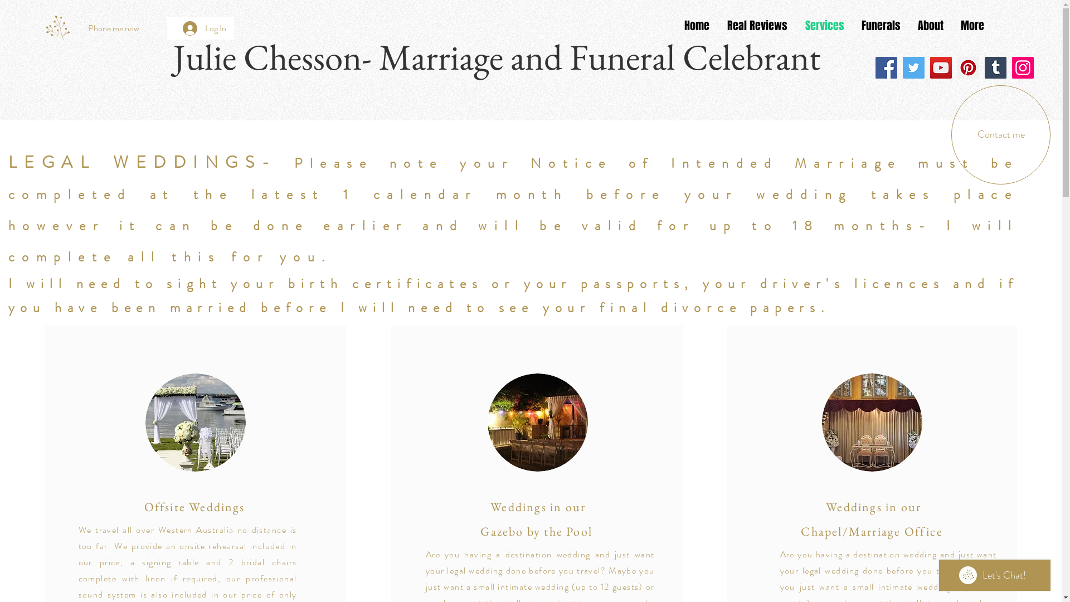 Image resolution: width=1070 pixels, height=602 pixels. I want to click on About, so click(931, 26).